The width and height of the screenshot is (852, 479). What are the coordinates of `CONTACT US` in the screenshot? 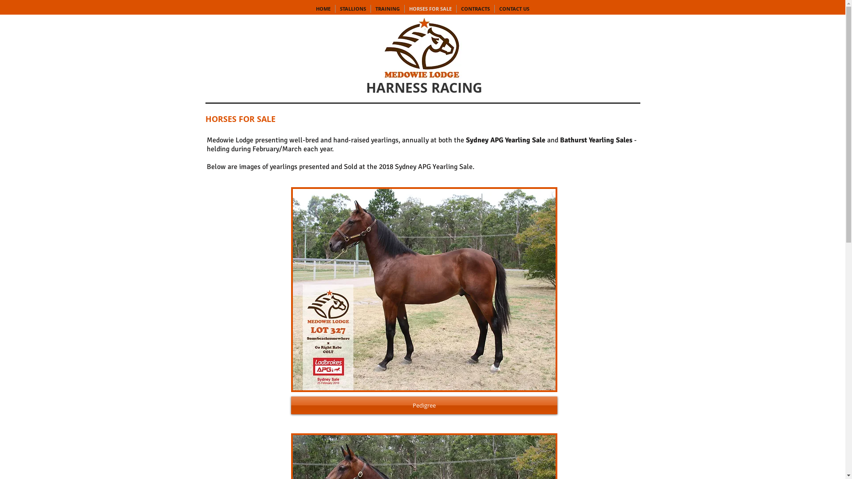 It's located at (514, 9).